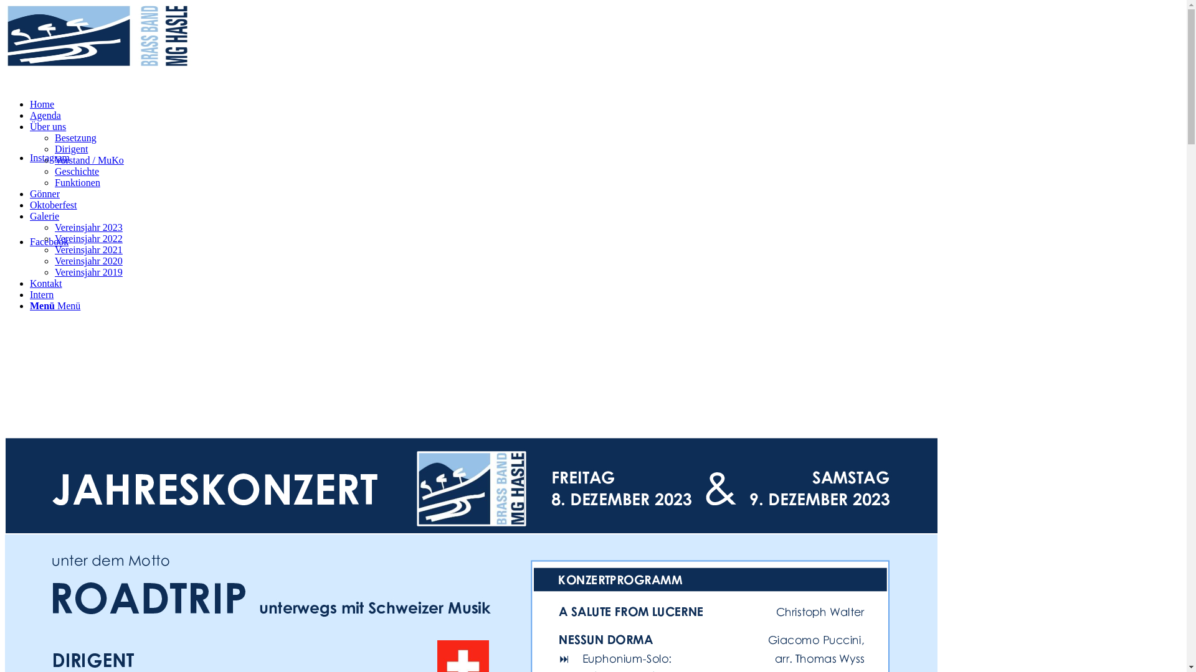  What do you see at coordinates (46, 283) in the screenshot?
I see `Kontakt` at bounding box center [46, 283].